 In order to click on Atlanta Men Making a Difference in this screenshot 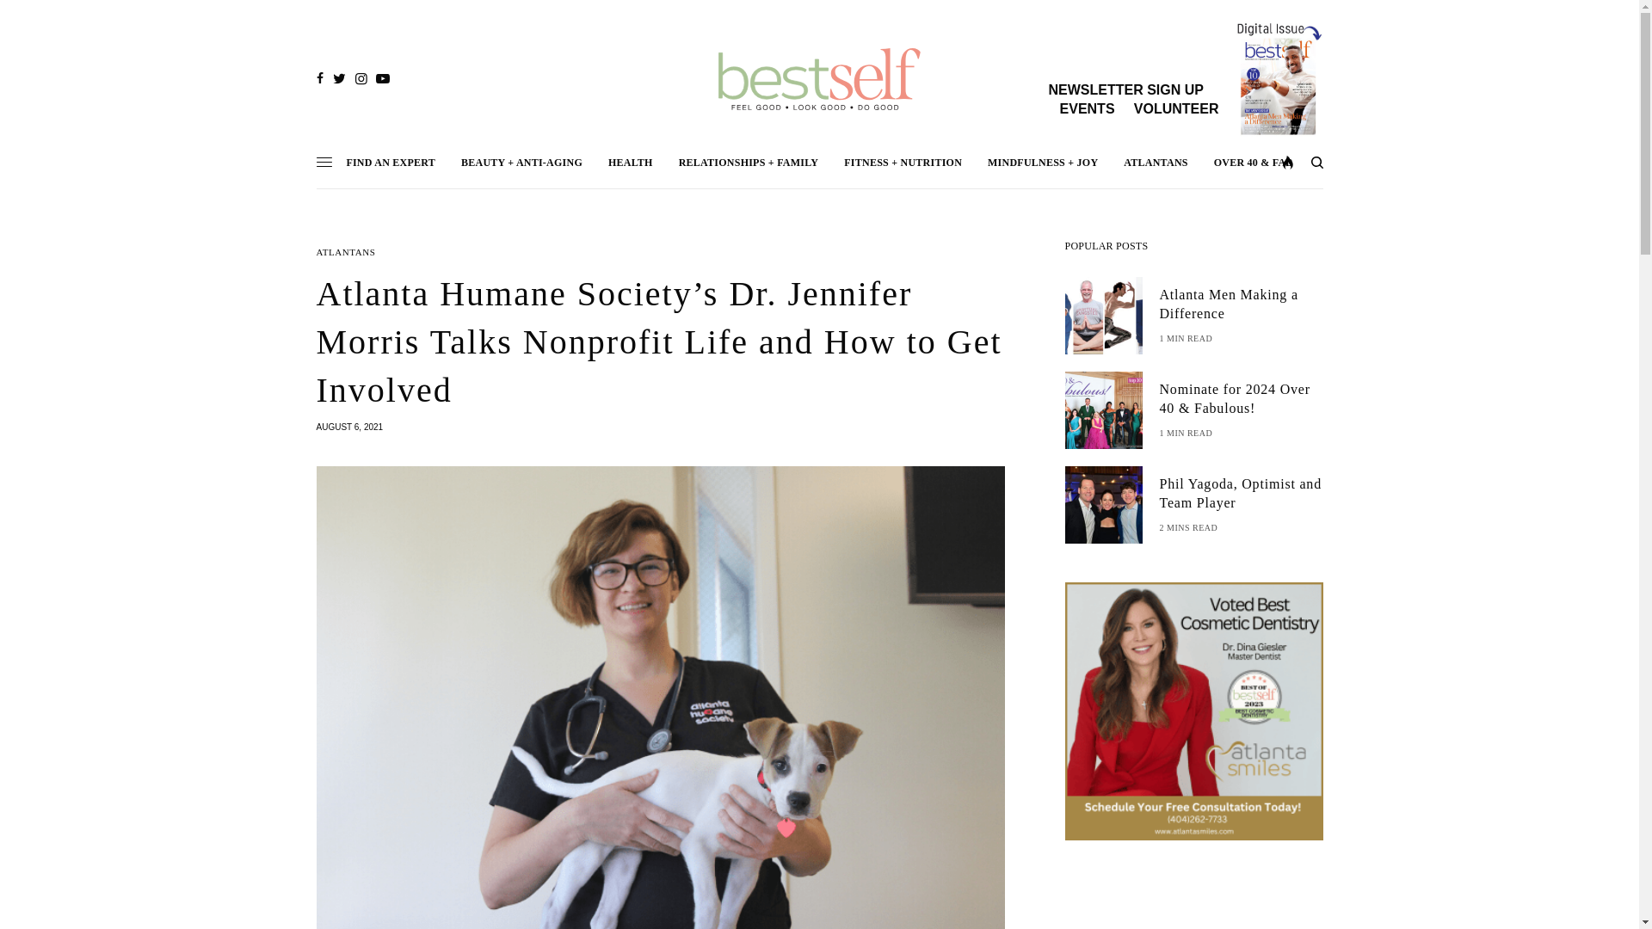, I will do `click(1241, 305)`.